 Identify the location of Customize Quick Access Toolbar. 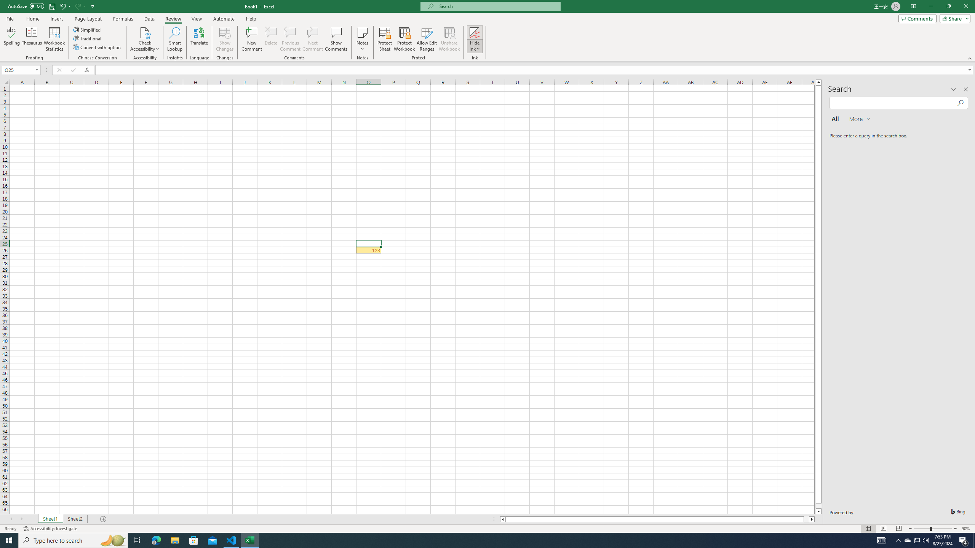
(93, 6).